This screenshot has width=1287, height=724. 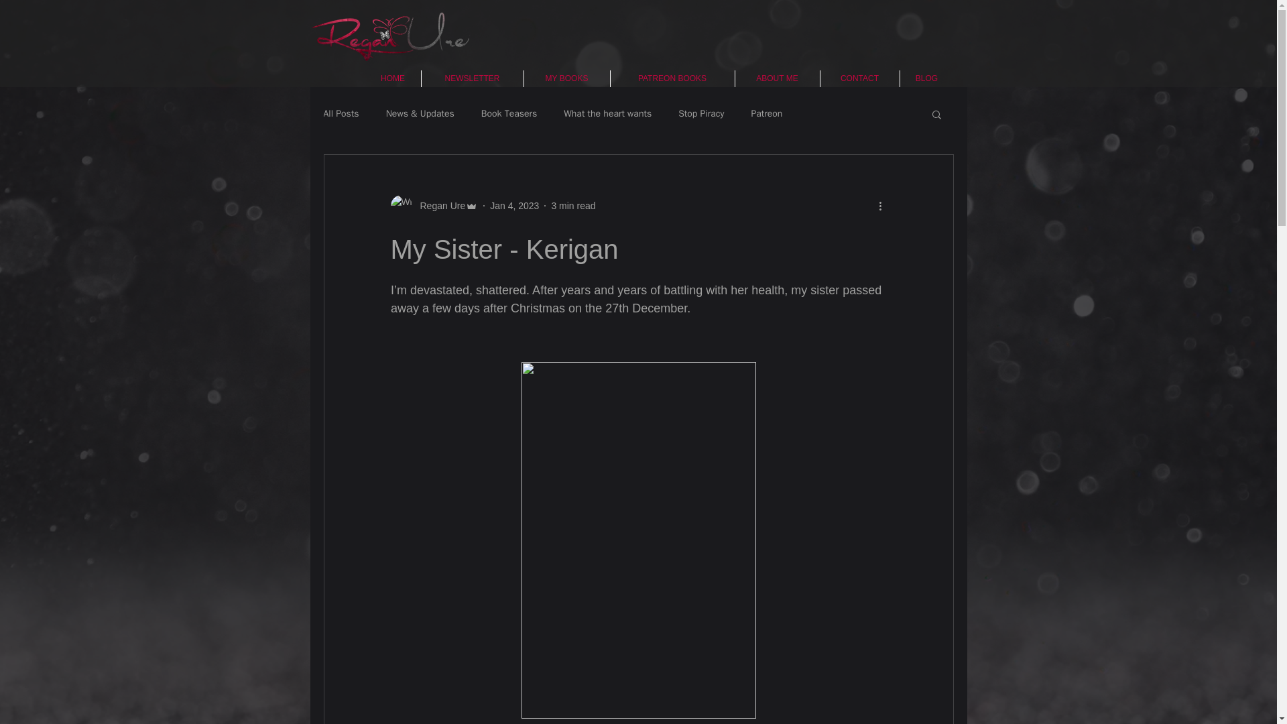 What do you see at coordinates (515, 205) in the screenshot?
I see `Jan 4, 2023` at bounding box center [515, 205].